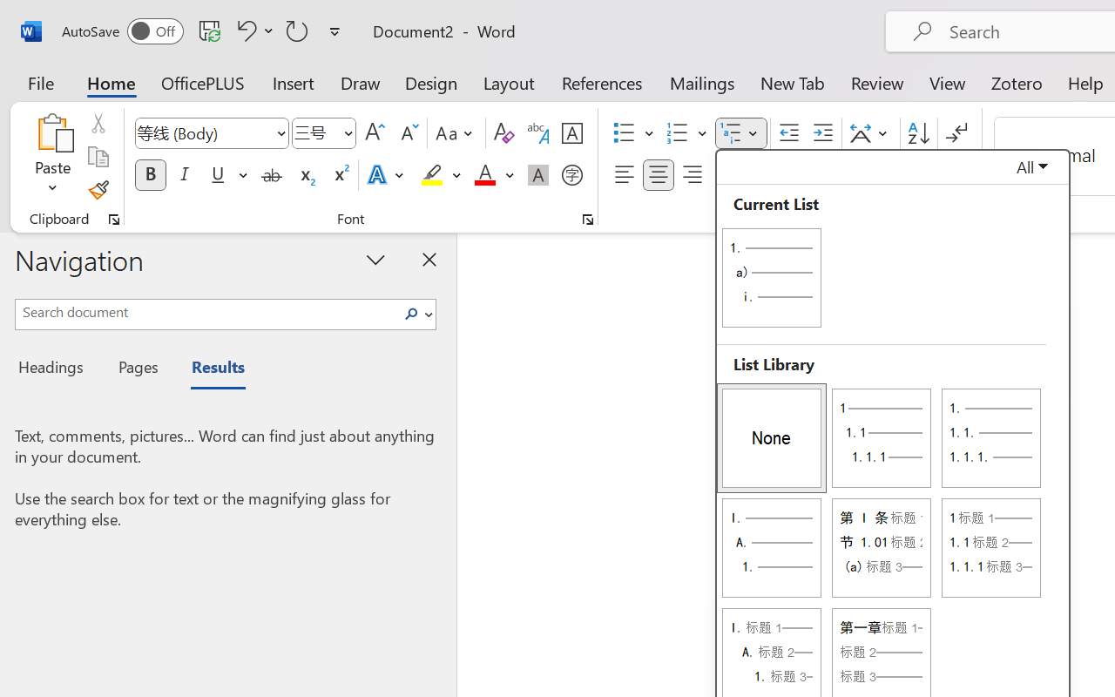  What do you see at coordinates (538, 133) in the screenshot?
I see `Phonetic Guide...` at bounding box center [538, 133].